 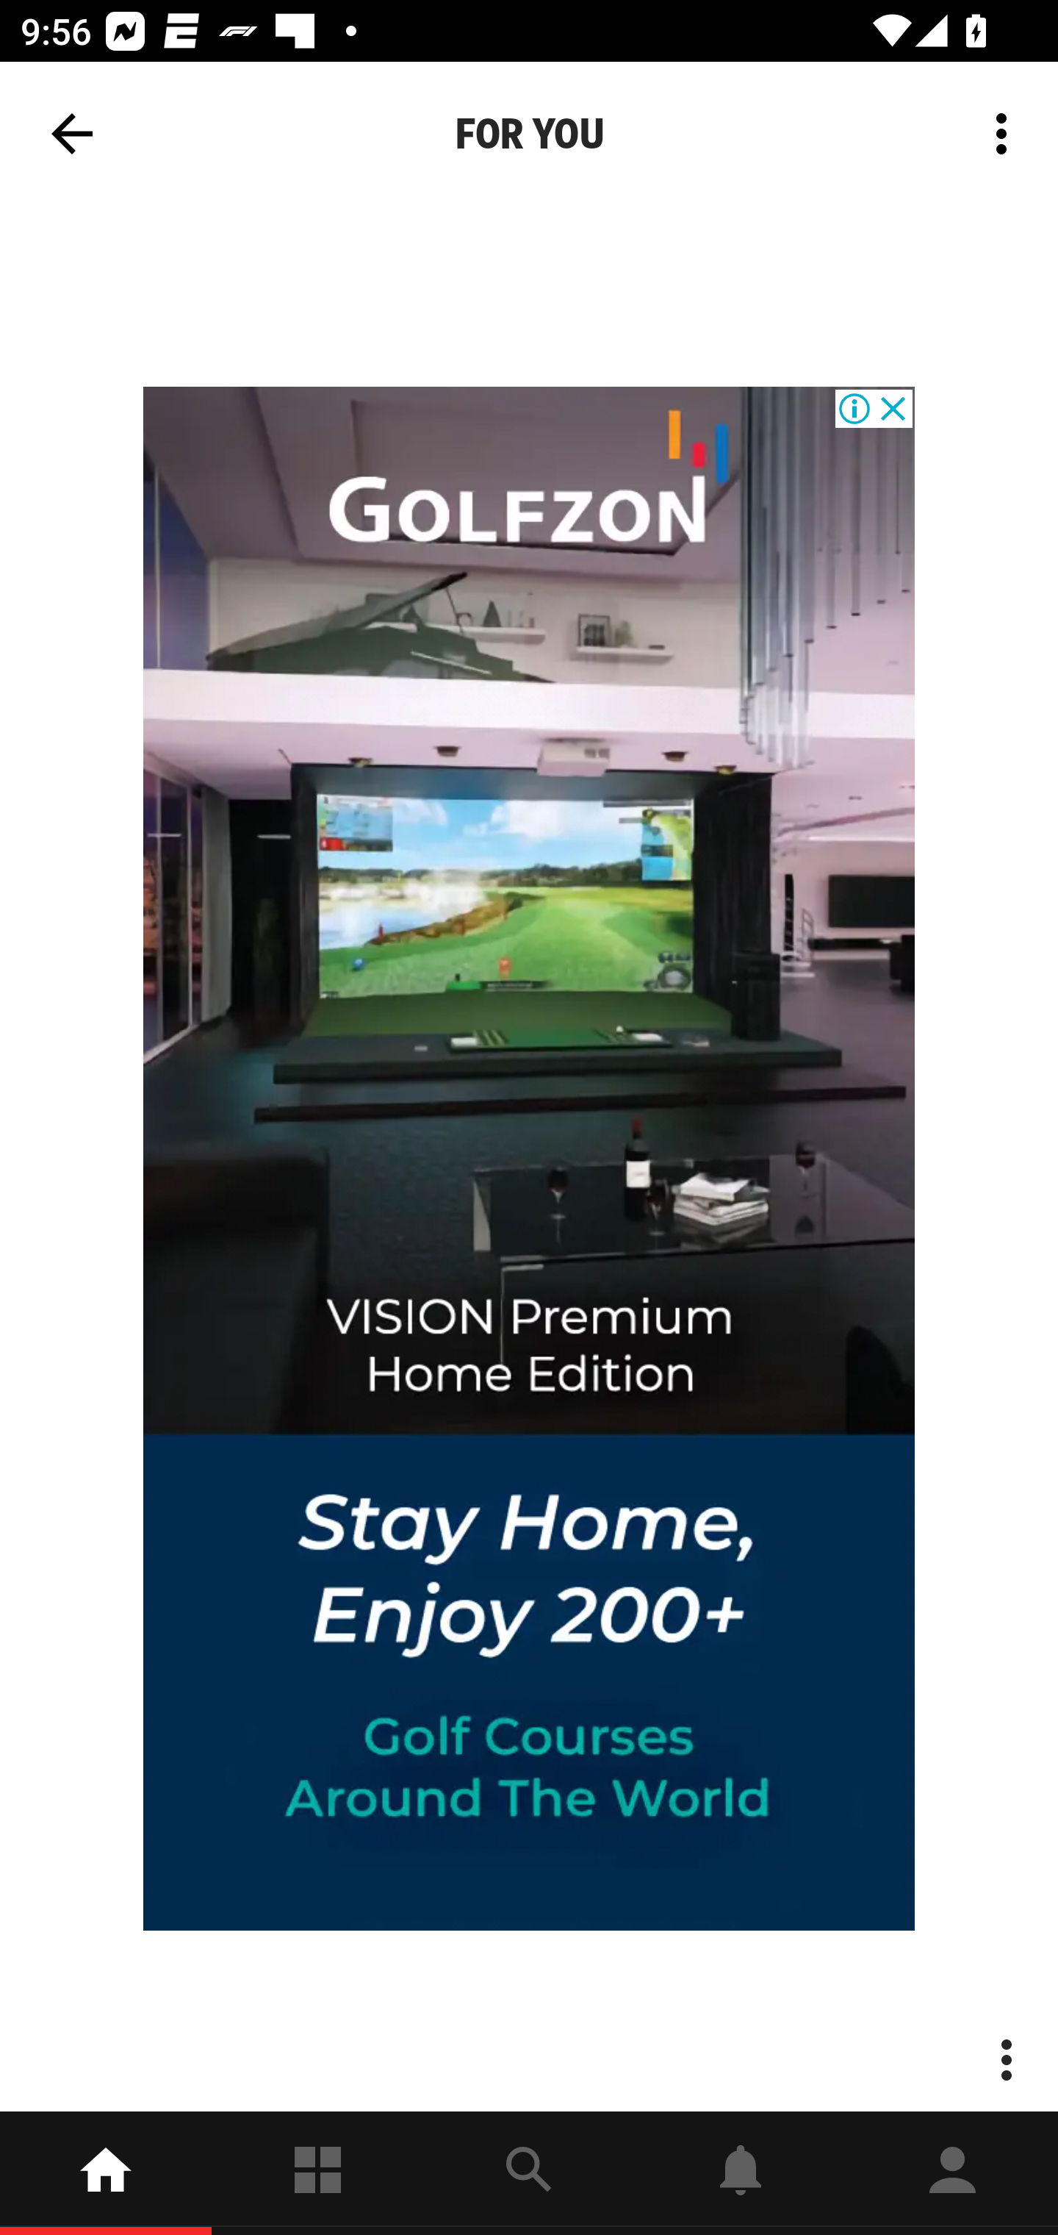 I want to click on home, so click(x=106, y=2173).